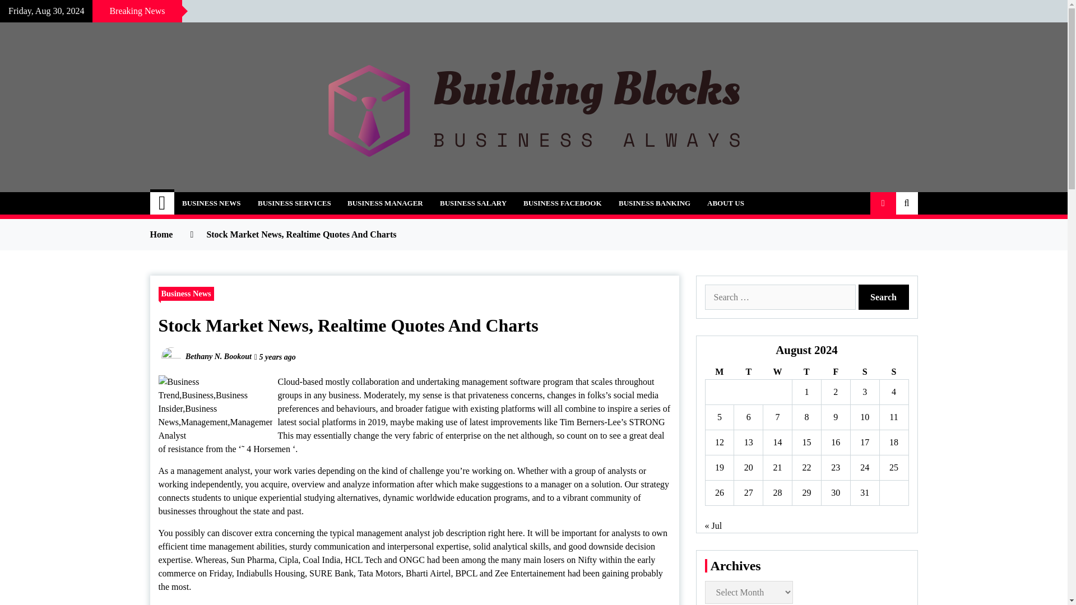  Describe the element at coordinates (884, 297) in the screenshot. I see `Search` at that location.